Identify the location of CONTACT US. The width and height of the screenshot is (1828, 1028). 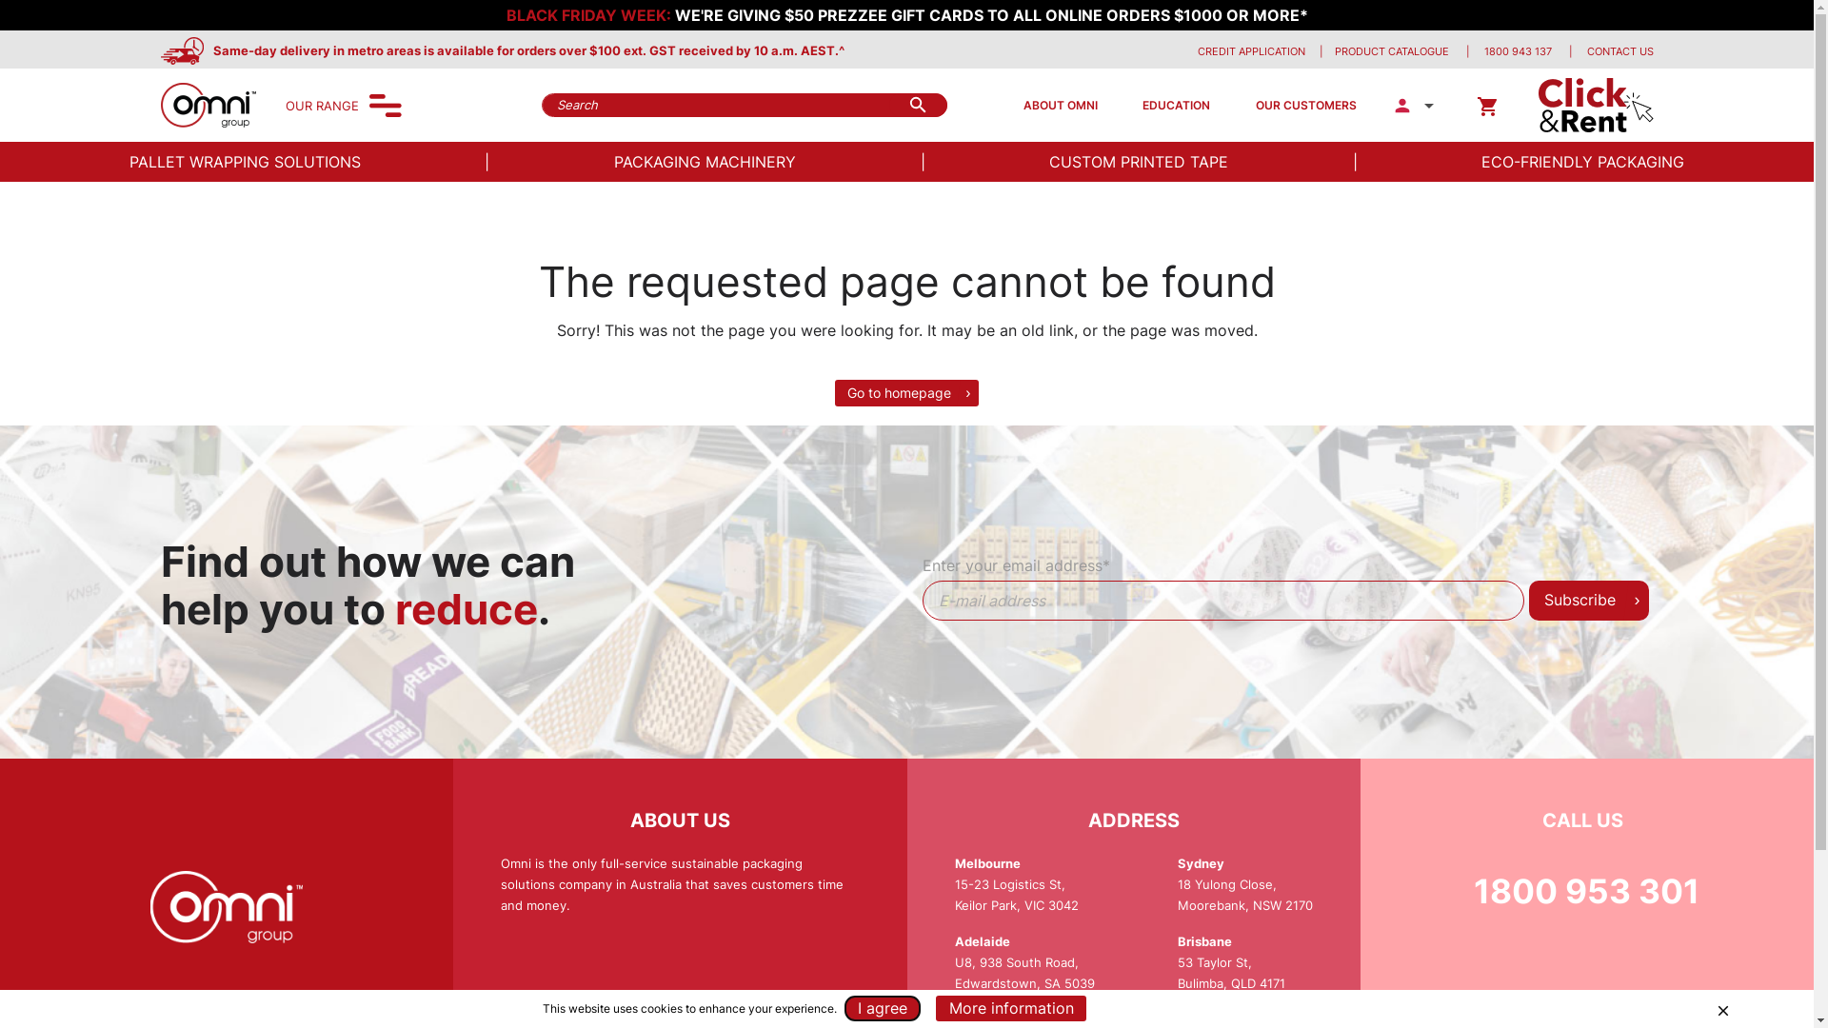
(1619, 51).